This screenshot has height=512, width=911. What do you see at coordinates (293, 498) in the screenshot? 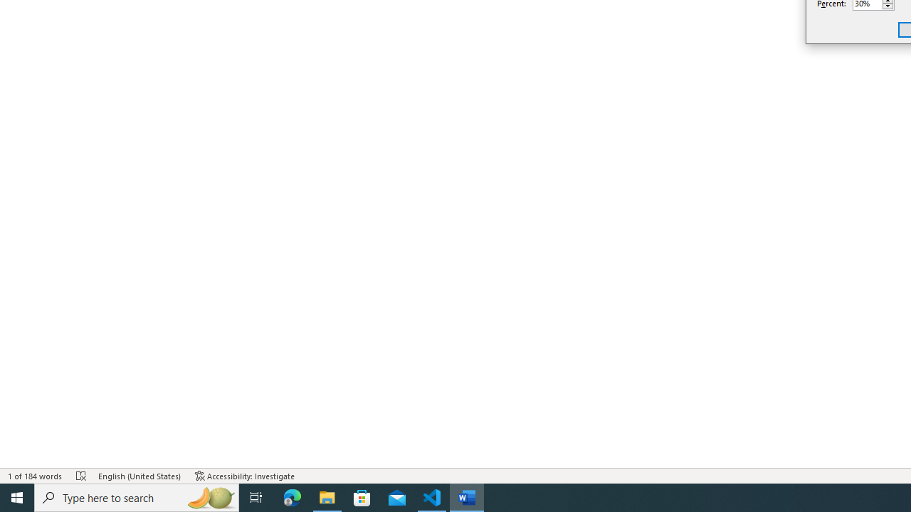
I see `Microsoft Edge` at bounding box center [293, 498].